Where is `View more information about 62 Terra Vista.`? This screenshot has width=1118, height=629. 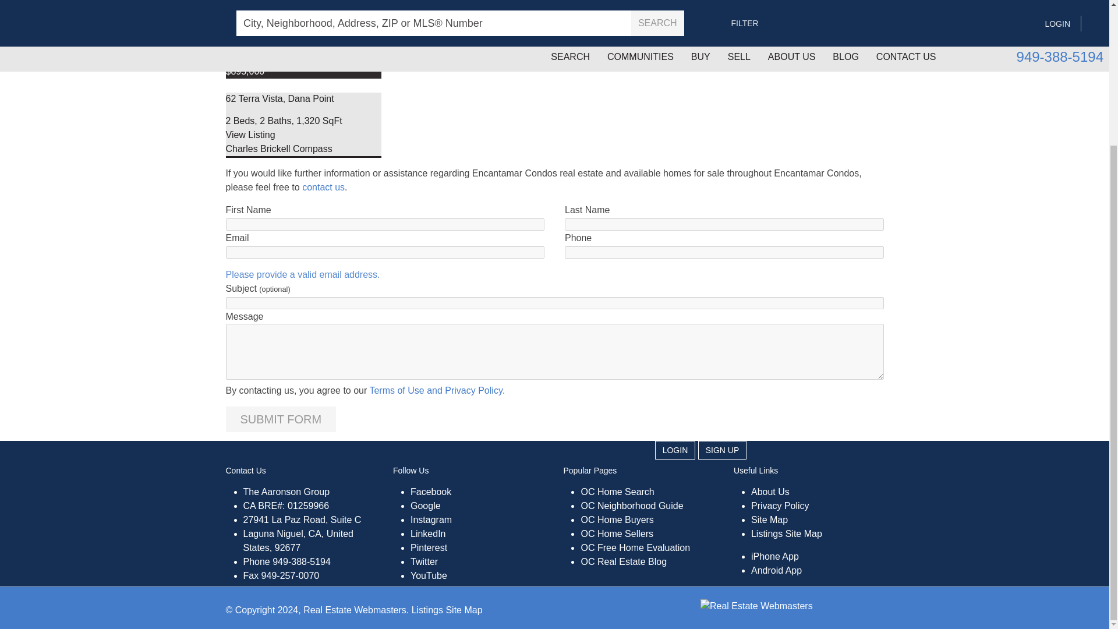 View more information about 62 Terra Vista. is located at coordinates (250, 134).